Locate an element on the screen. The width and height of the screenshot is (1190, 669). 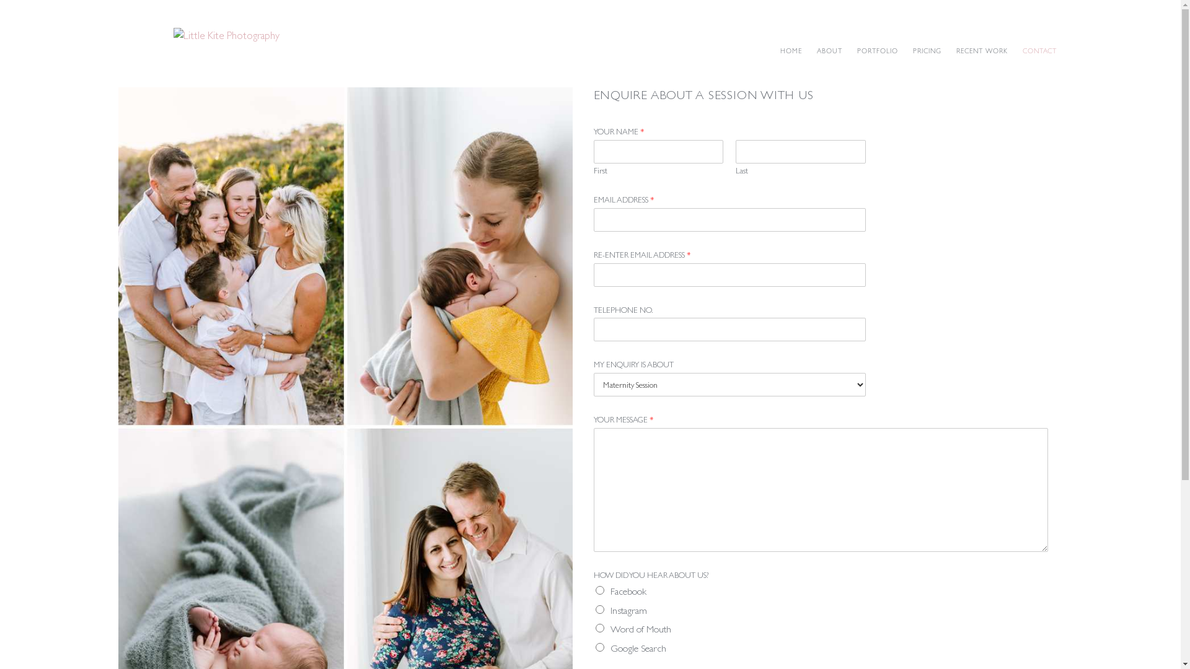
Skip to main content is located at coordinates (0, 0).